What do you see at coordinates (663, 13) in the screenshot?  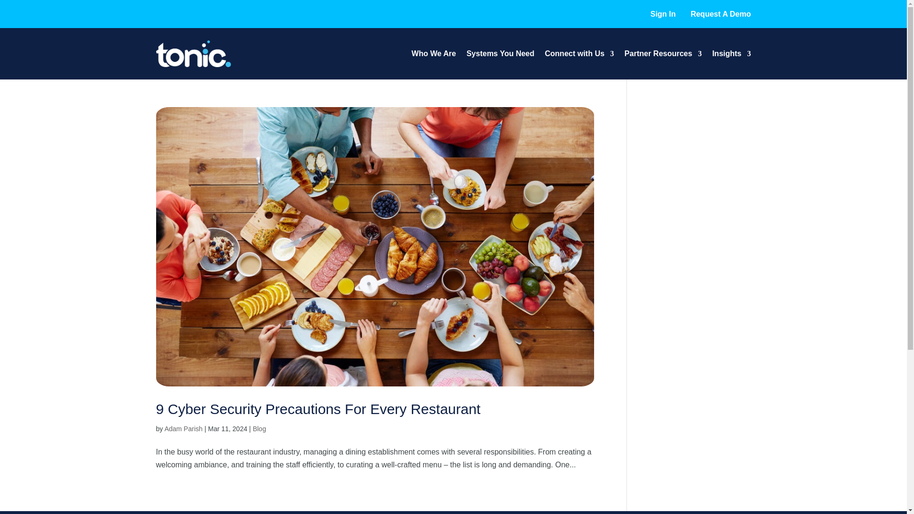 I see `Sign In` at bounding box center [663, 13].